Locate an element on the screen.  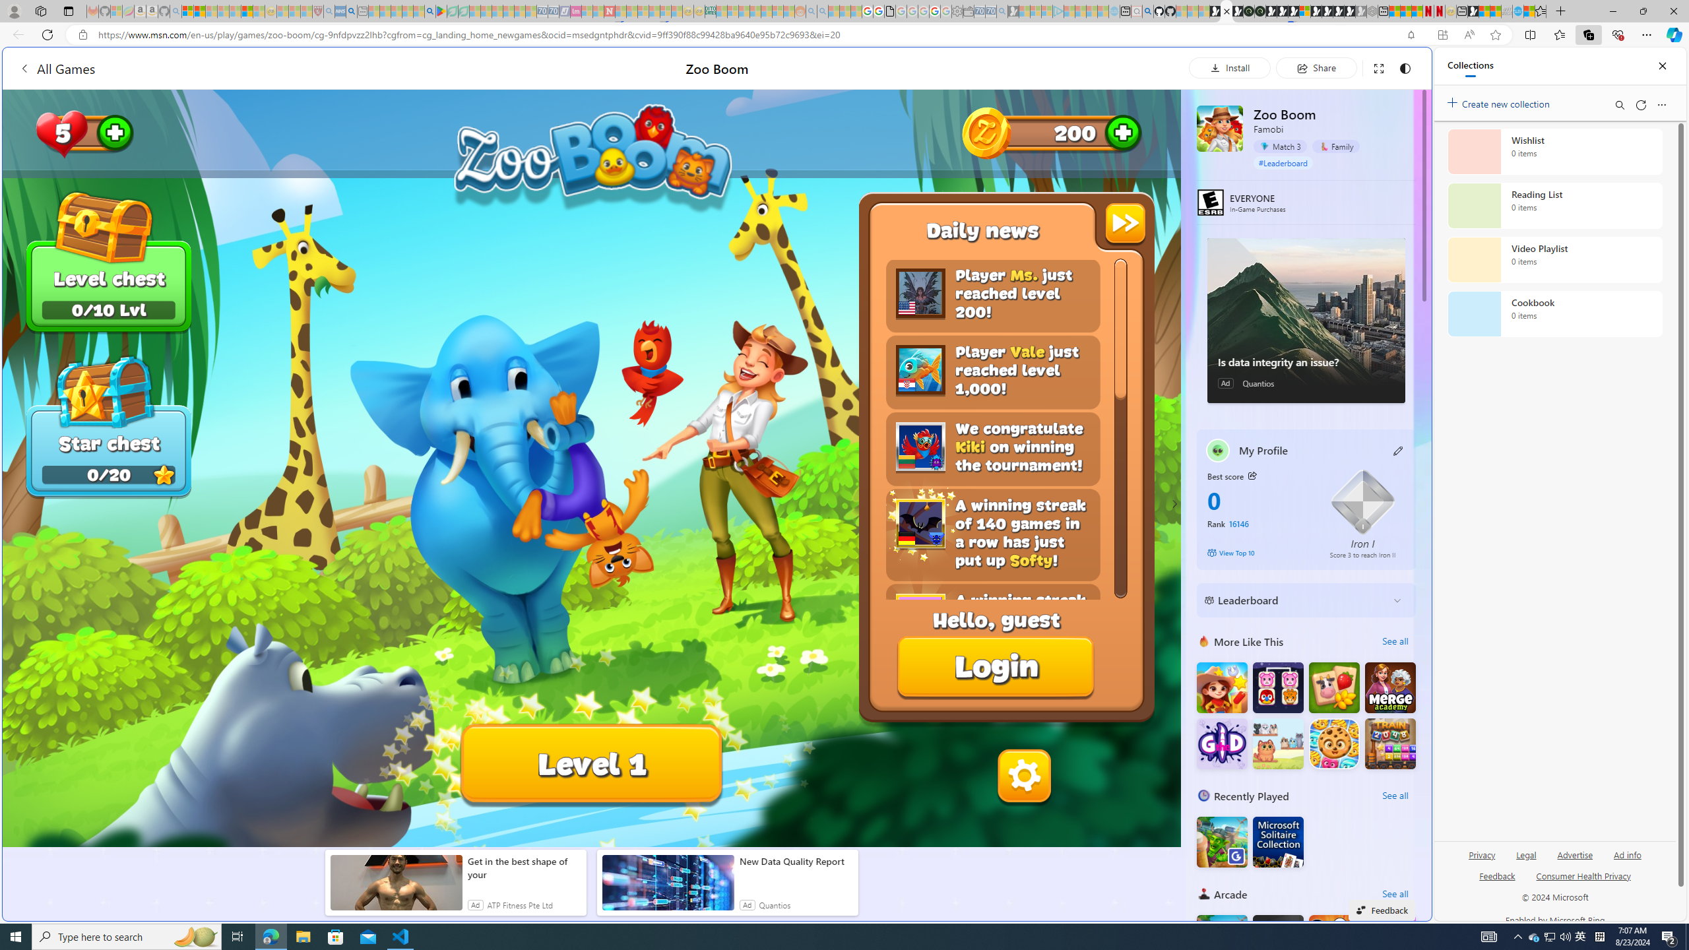
Services - Maintenance | Sky Blue Bikes - Sky Blue Bikes is located at coordinates (1517, 11).